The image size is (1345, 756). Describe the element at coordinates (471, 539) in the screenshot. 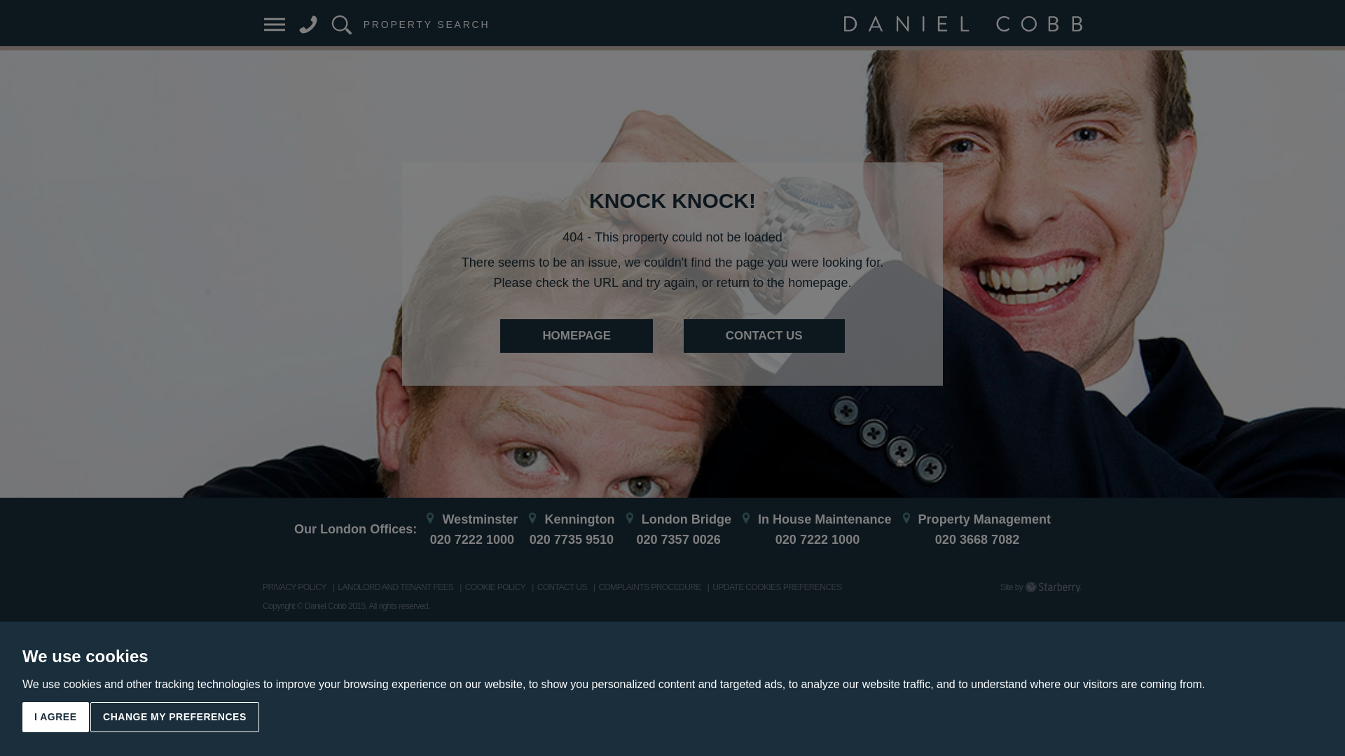

I see `020 7222 1000` at that location.